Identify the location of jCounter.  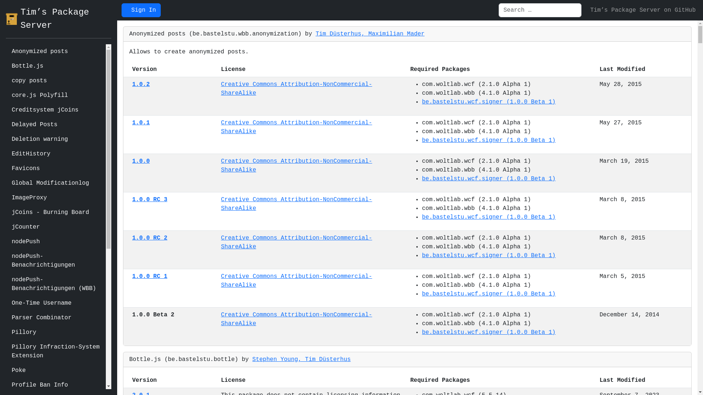
(56, 227).